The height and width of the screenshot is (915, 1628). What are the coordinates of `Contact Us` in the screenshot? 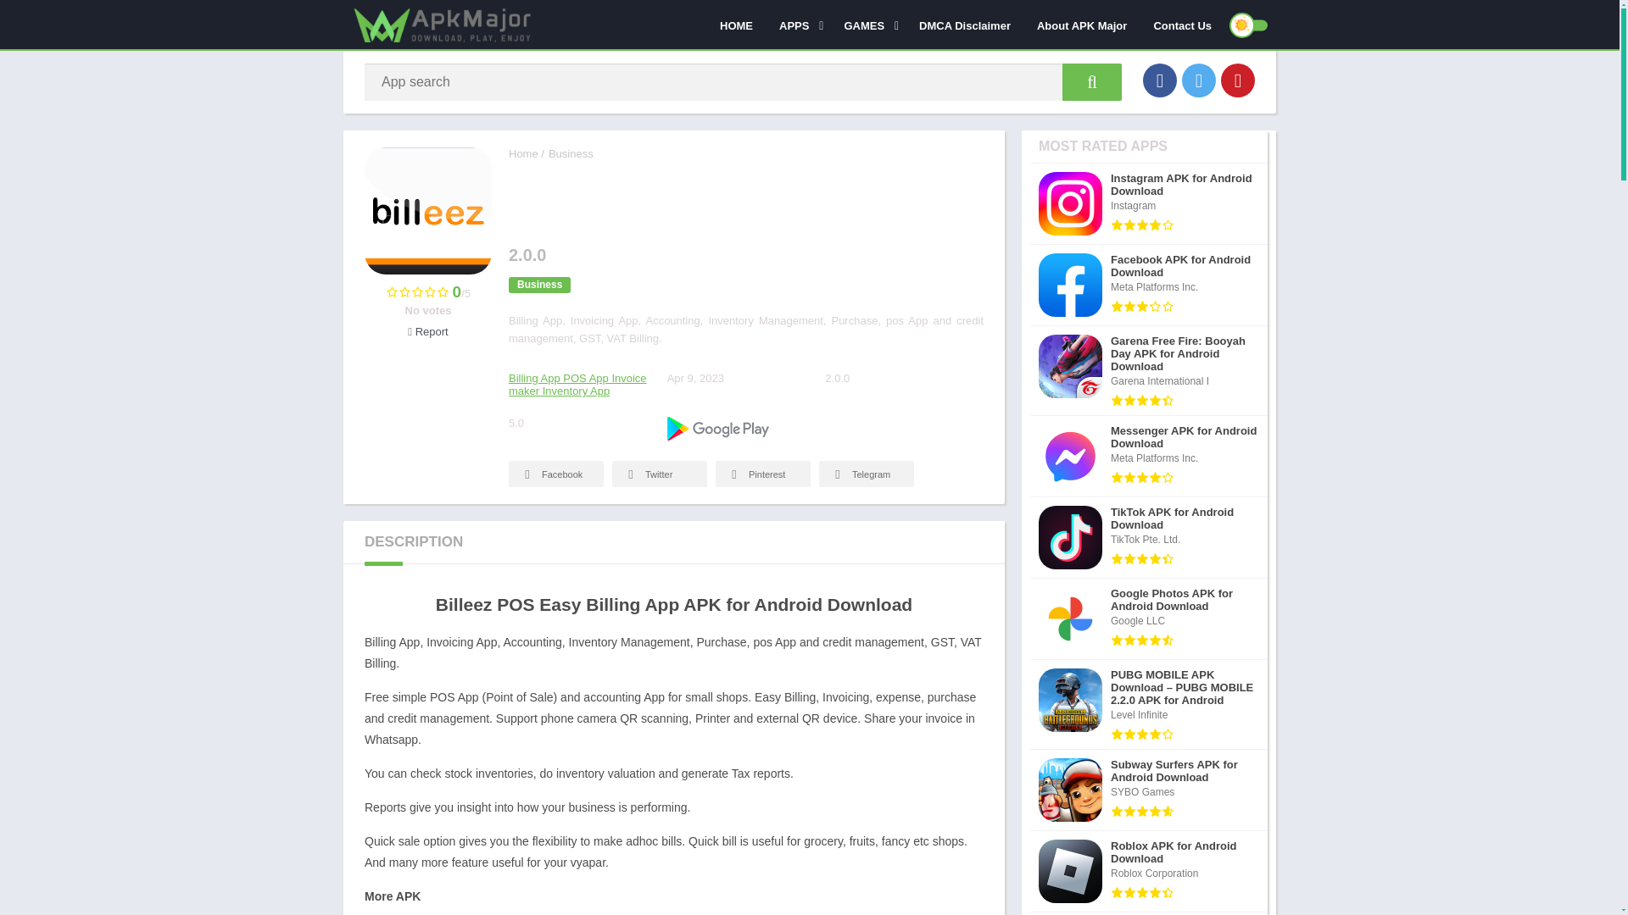 It's located at (1182, 25).